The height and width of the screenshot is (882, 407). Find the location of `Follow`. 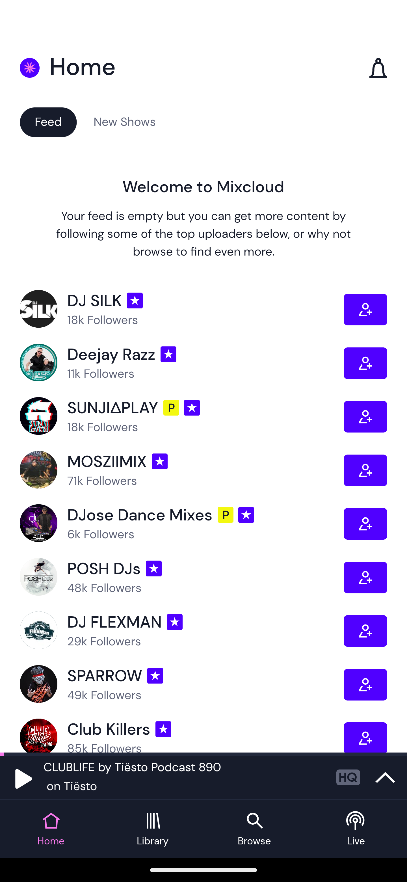

Follow is located at coordinates (365, 684).